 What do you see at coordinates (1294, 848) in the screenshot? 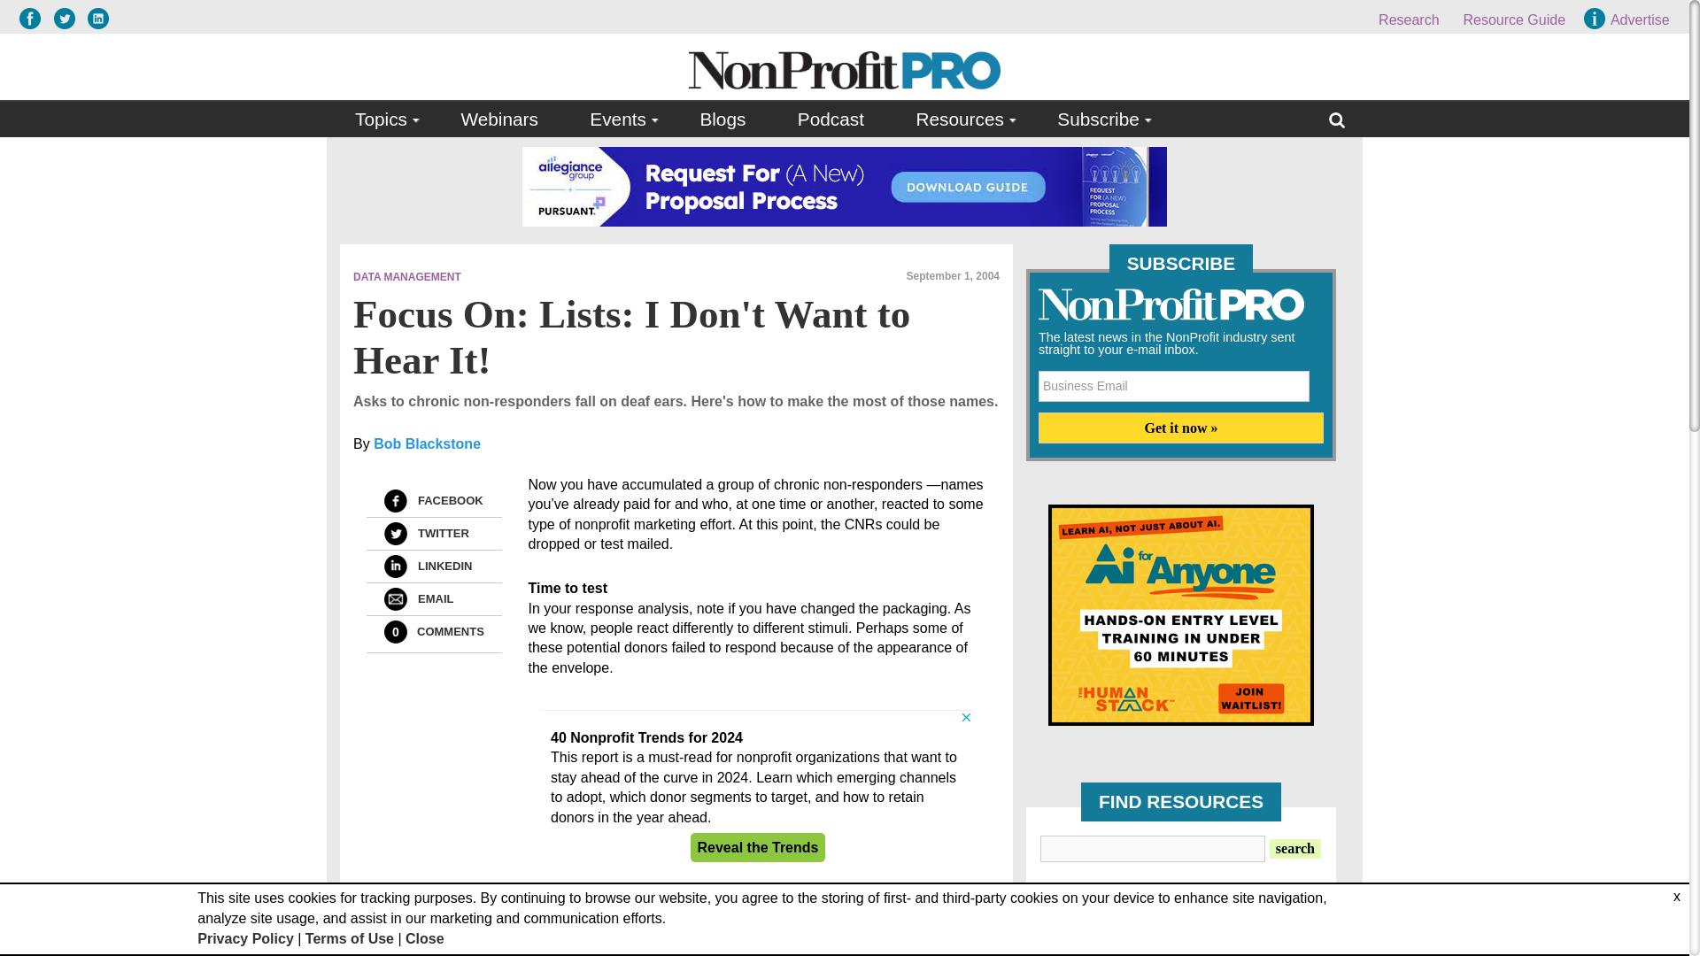
I see `search` at bounding box center [1294, 848].